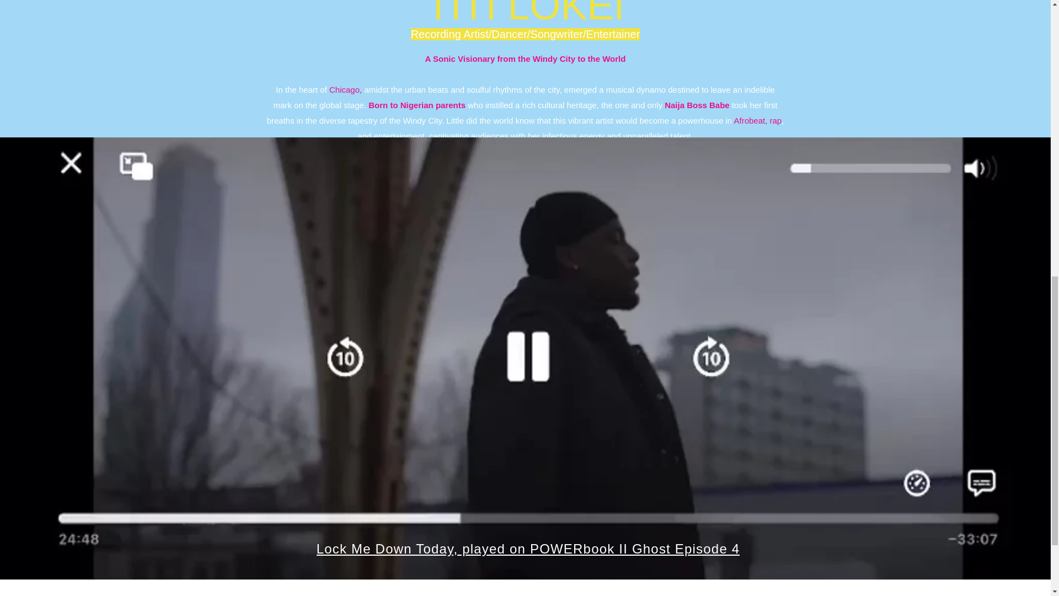 The height and width of the screenshot is (596, 1059). I want to click on Lock Me Down Today, played on POWERbook II Ghost Episode 4, so click(528, 549).